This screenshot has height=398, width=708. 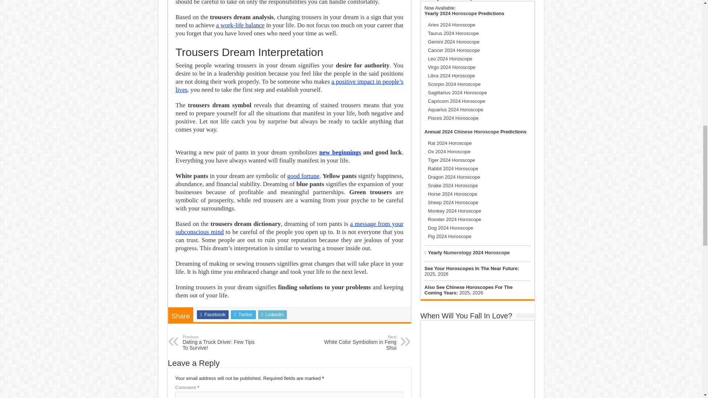 What do you see at coordinates (340, 152) in the screenshot?
I see `Aries 2024 Horoscope` at bounding box center [340, 152].